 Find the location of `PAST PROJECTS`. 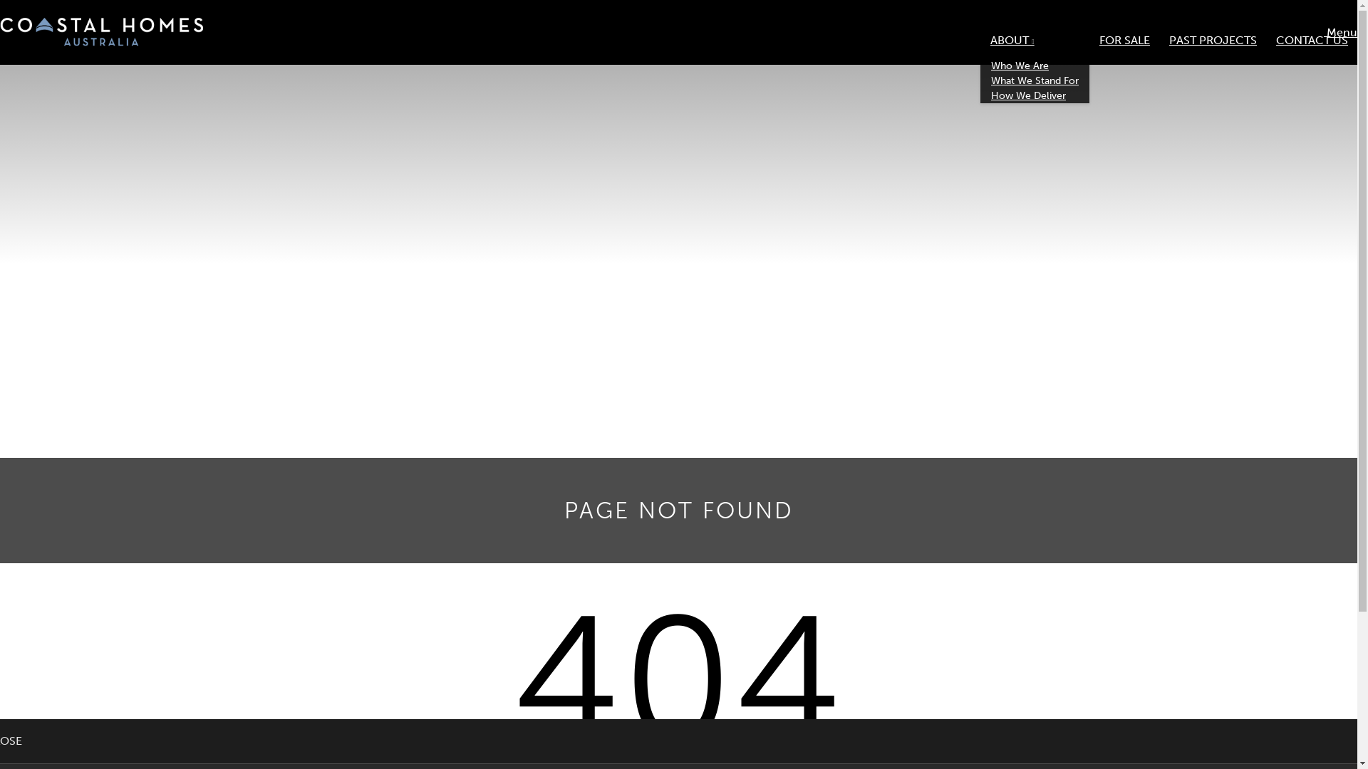

PAST PROJECTS is located at coordinates (1213, 41).